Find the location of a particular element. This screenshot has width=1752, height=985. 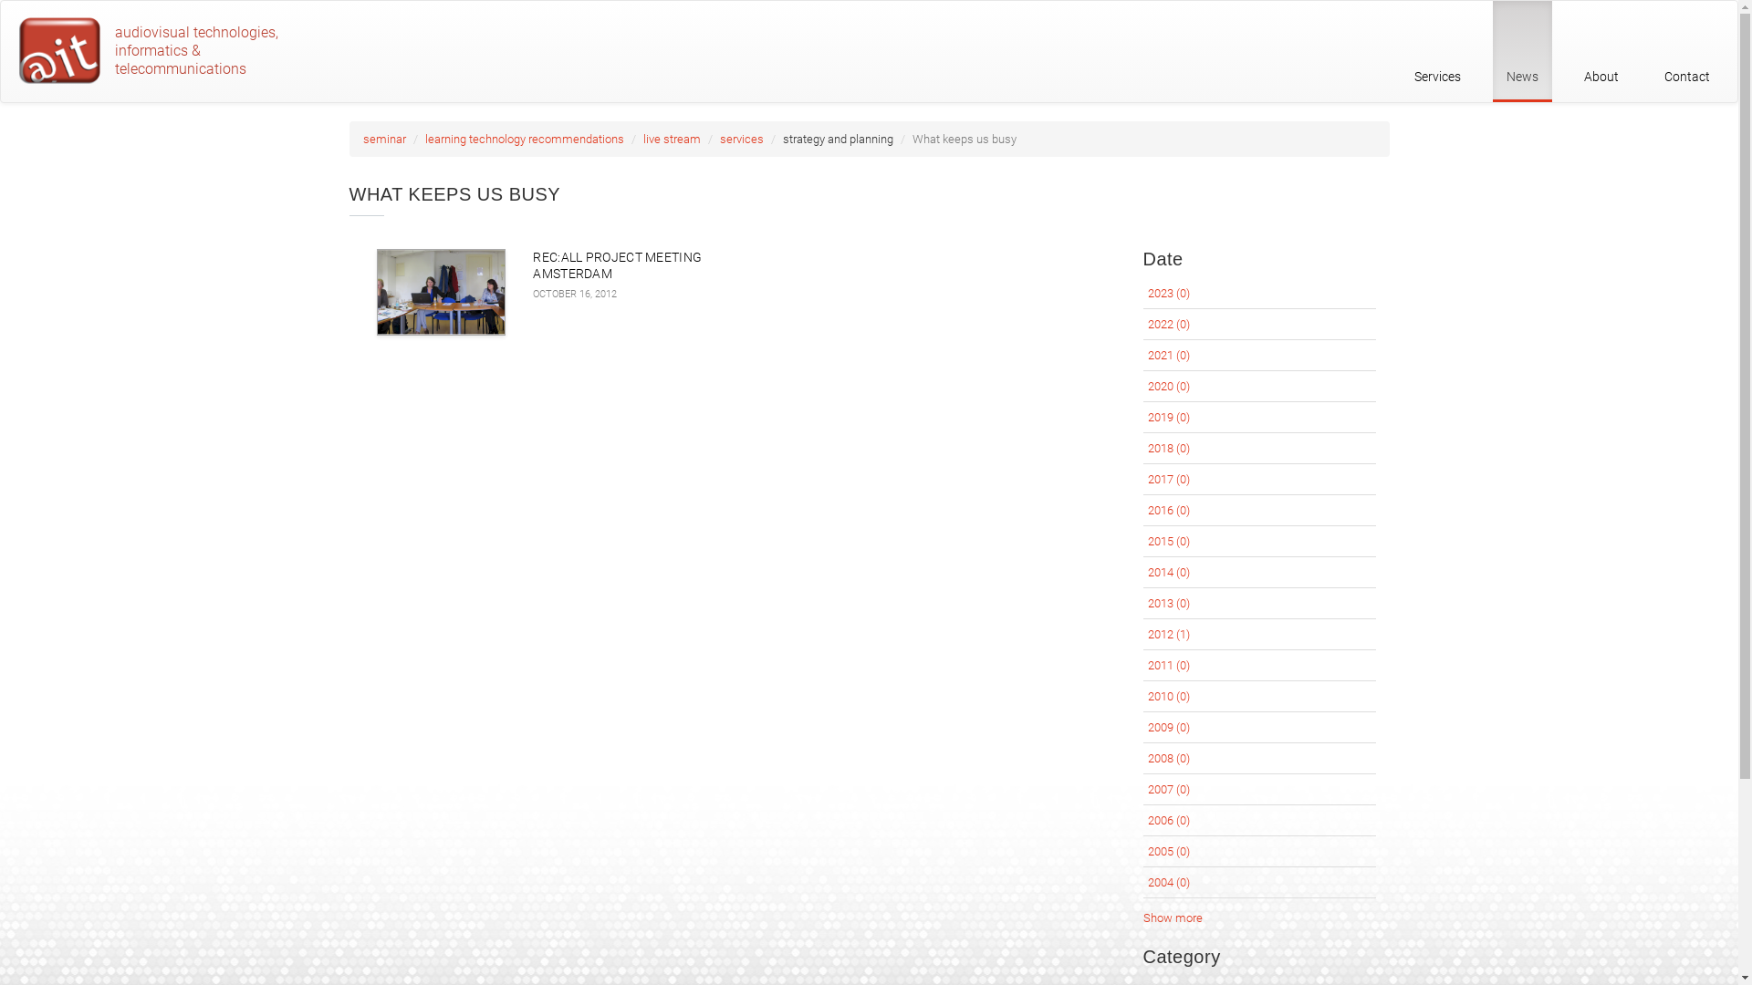

2021 (0)
Apply 2021 filter is located at coordinates (1169, 356).